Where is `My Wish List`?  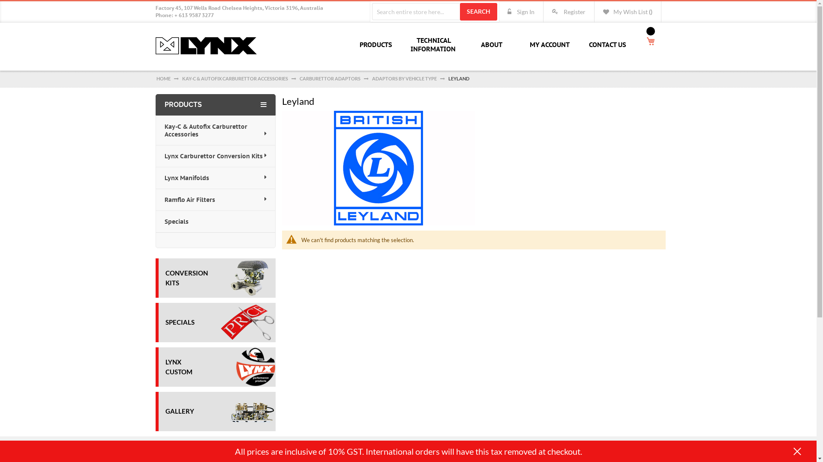
My Wish List is located at coordinates (628, 12).